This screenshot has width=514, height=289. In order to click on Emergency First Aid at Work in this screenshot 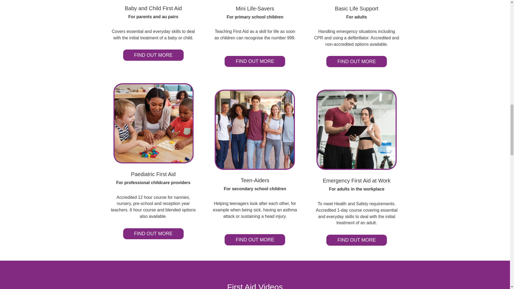, I will do `click(357, 130)`.